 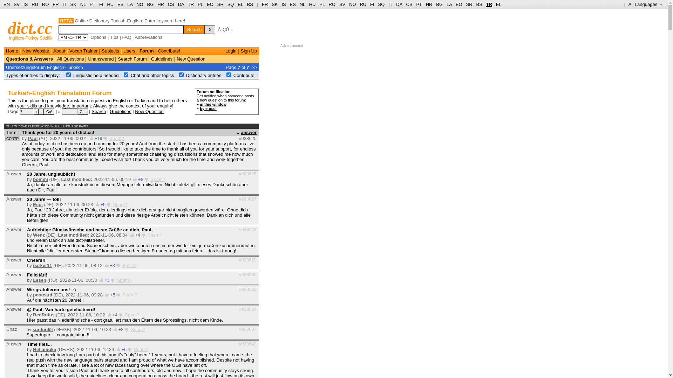 What do you see at coordinates (103, 204) in the screenshot?
I see `+5` at bounding box center [103, 204].